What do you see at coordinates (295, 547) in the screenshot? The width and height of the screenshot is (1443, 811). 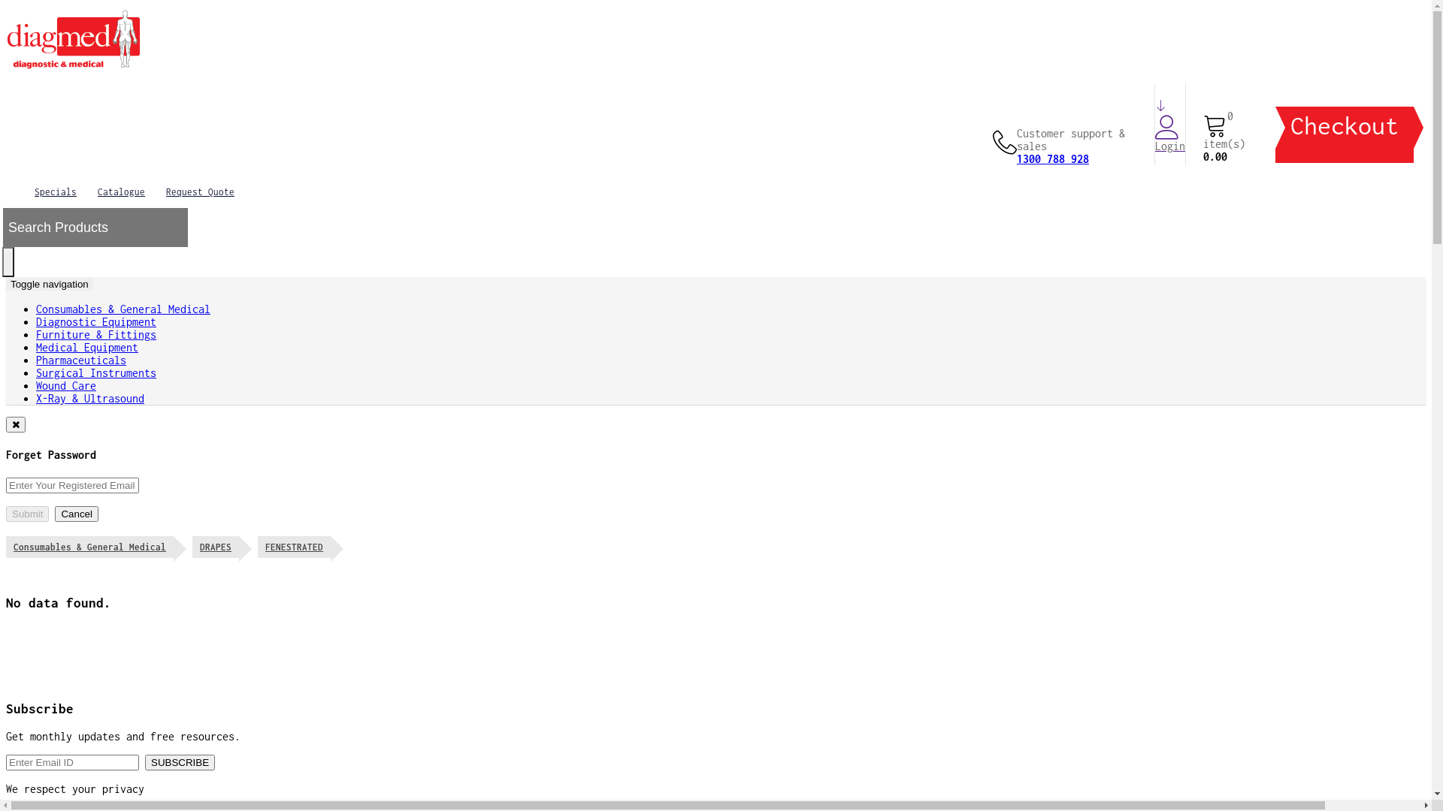 I see `FENESTRATED` at bounding box center [295, 547].